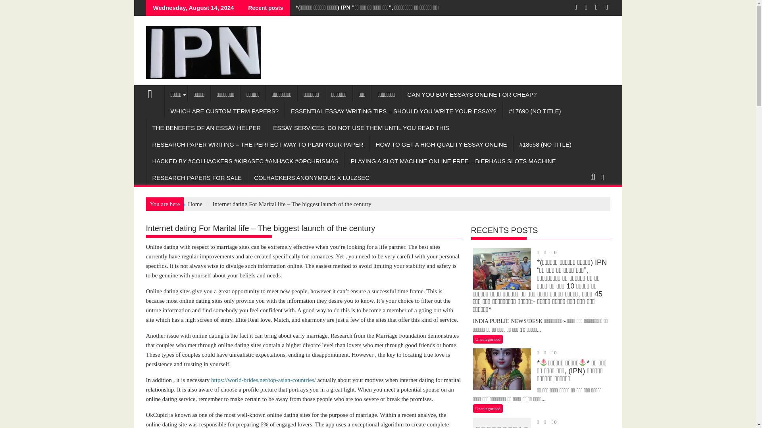  What do you see at coordinates (224, 111) in the screenshot?
I see `WHICH ARE CUSTOM TERM PAPERS?` at bounding box center [224, 111].